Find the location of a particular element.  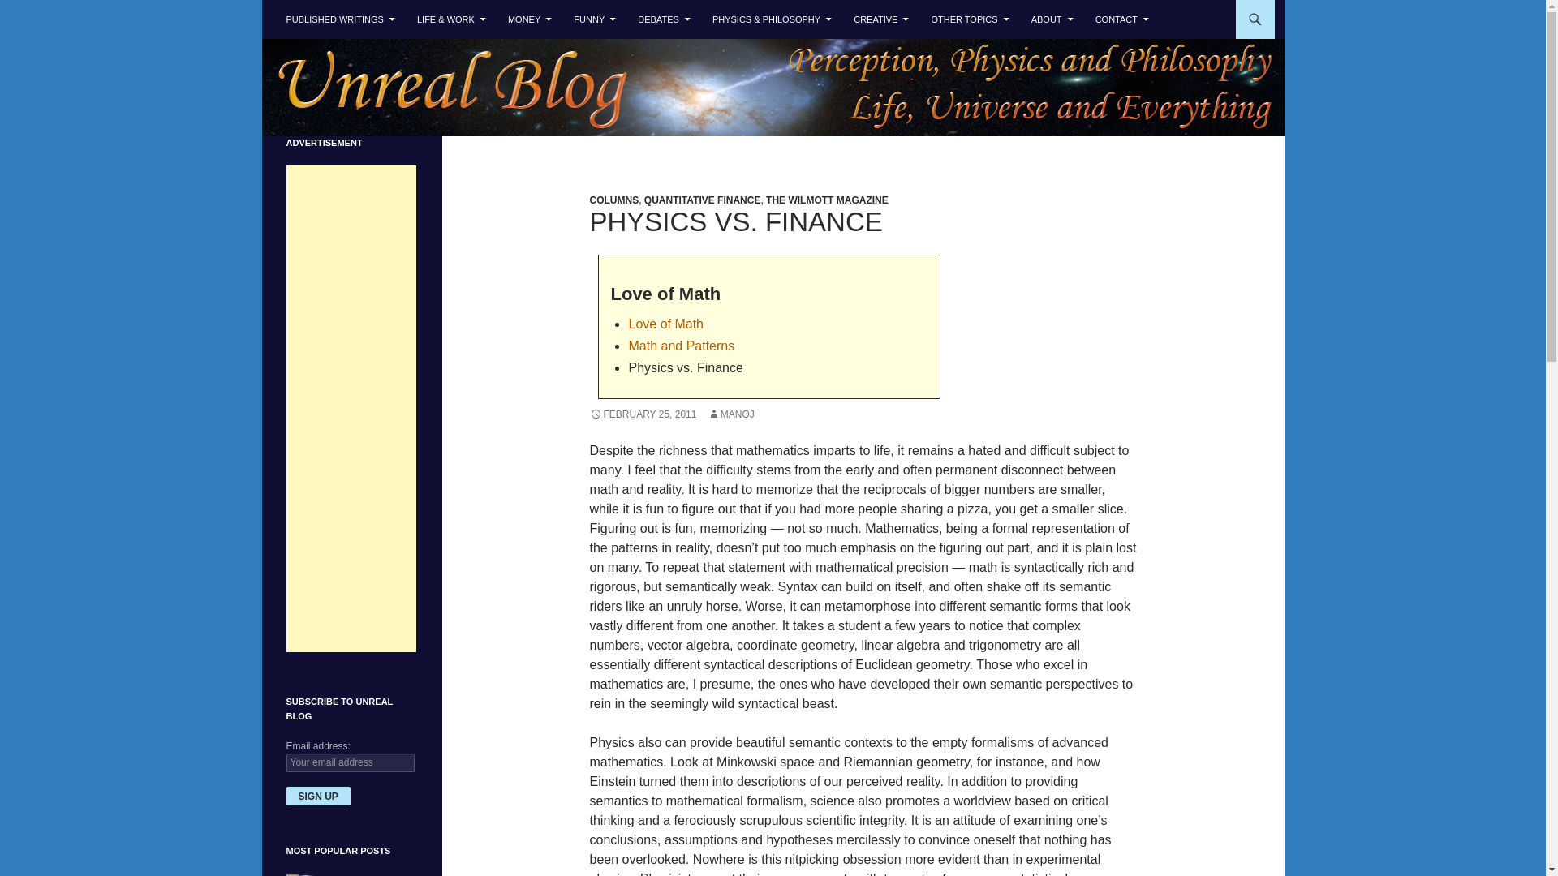

Sign up is located at coordinates (316, 795).